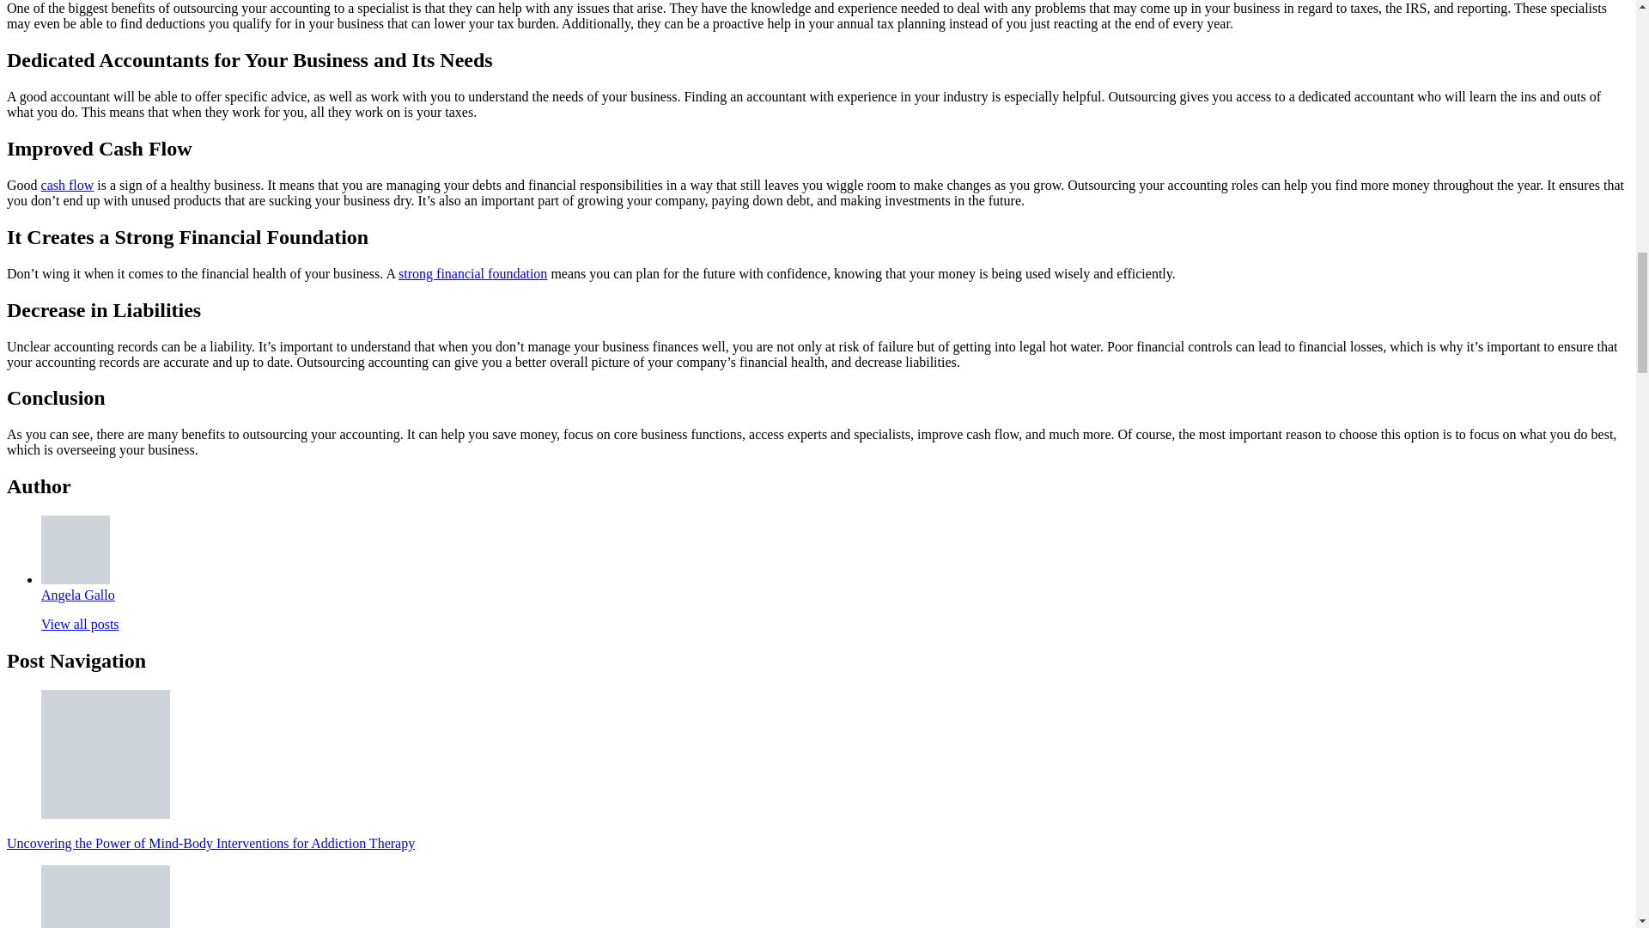 Image resolution: width=1649 pixels, height=928 pixels. Describe the element at coordinates (78, 595) in the screenshot. I see `Angela Gallo` at that location.